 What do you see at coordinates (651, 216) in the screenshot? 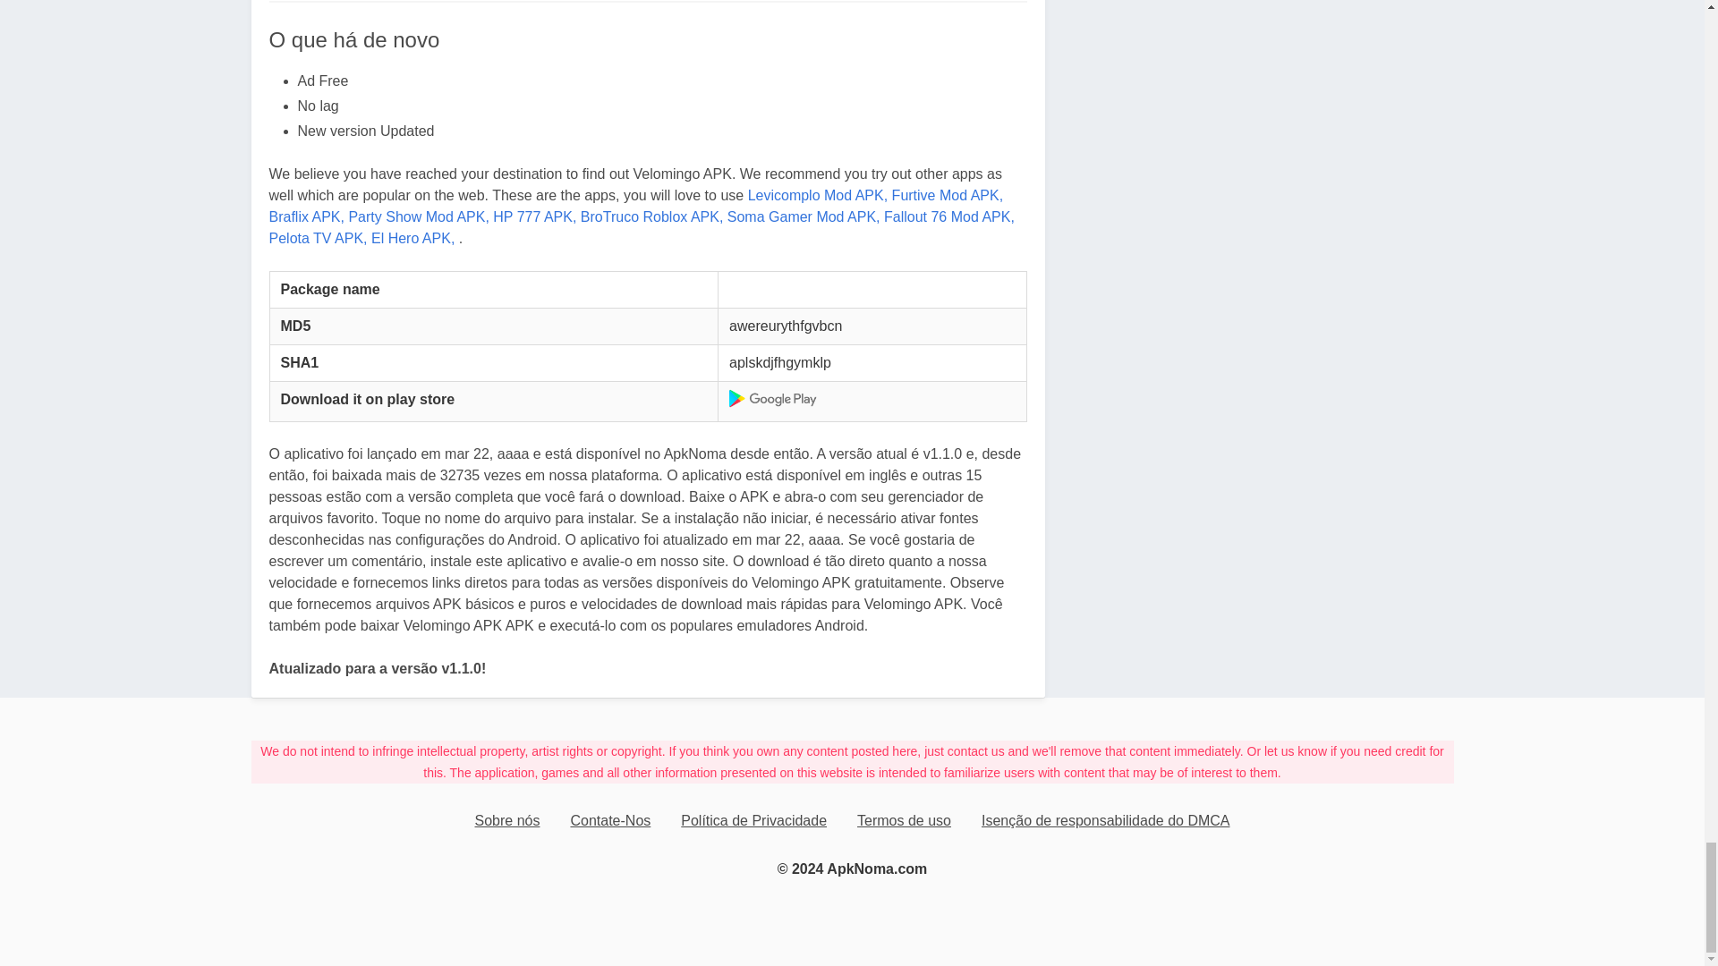
I see `BroTruco Roblox APK APK` at bounding box center [651, 216].